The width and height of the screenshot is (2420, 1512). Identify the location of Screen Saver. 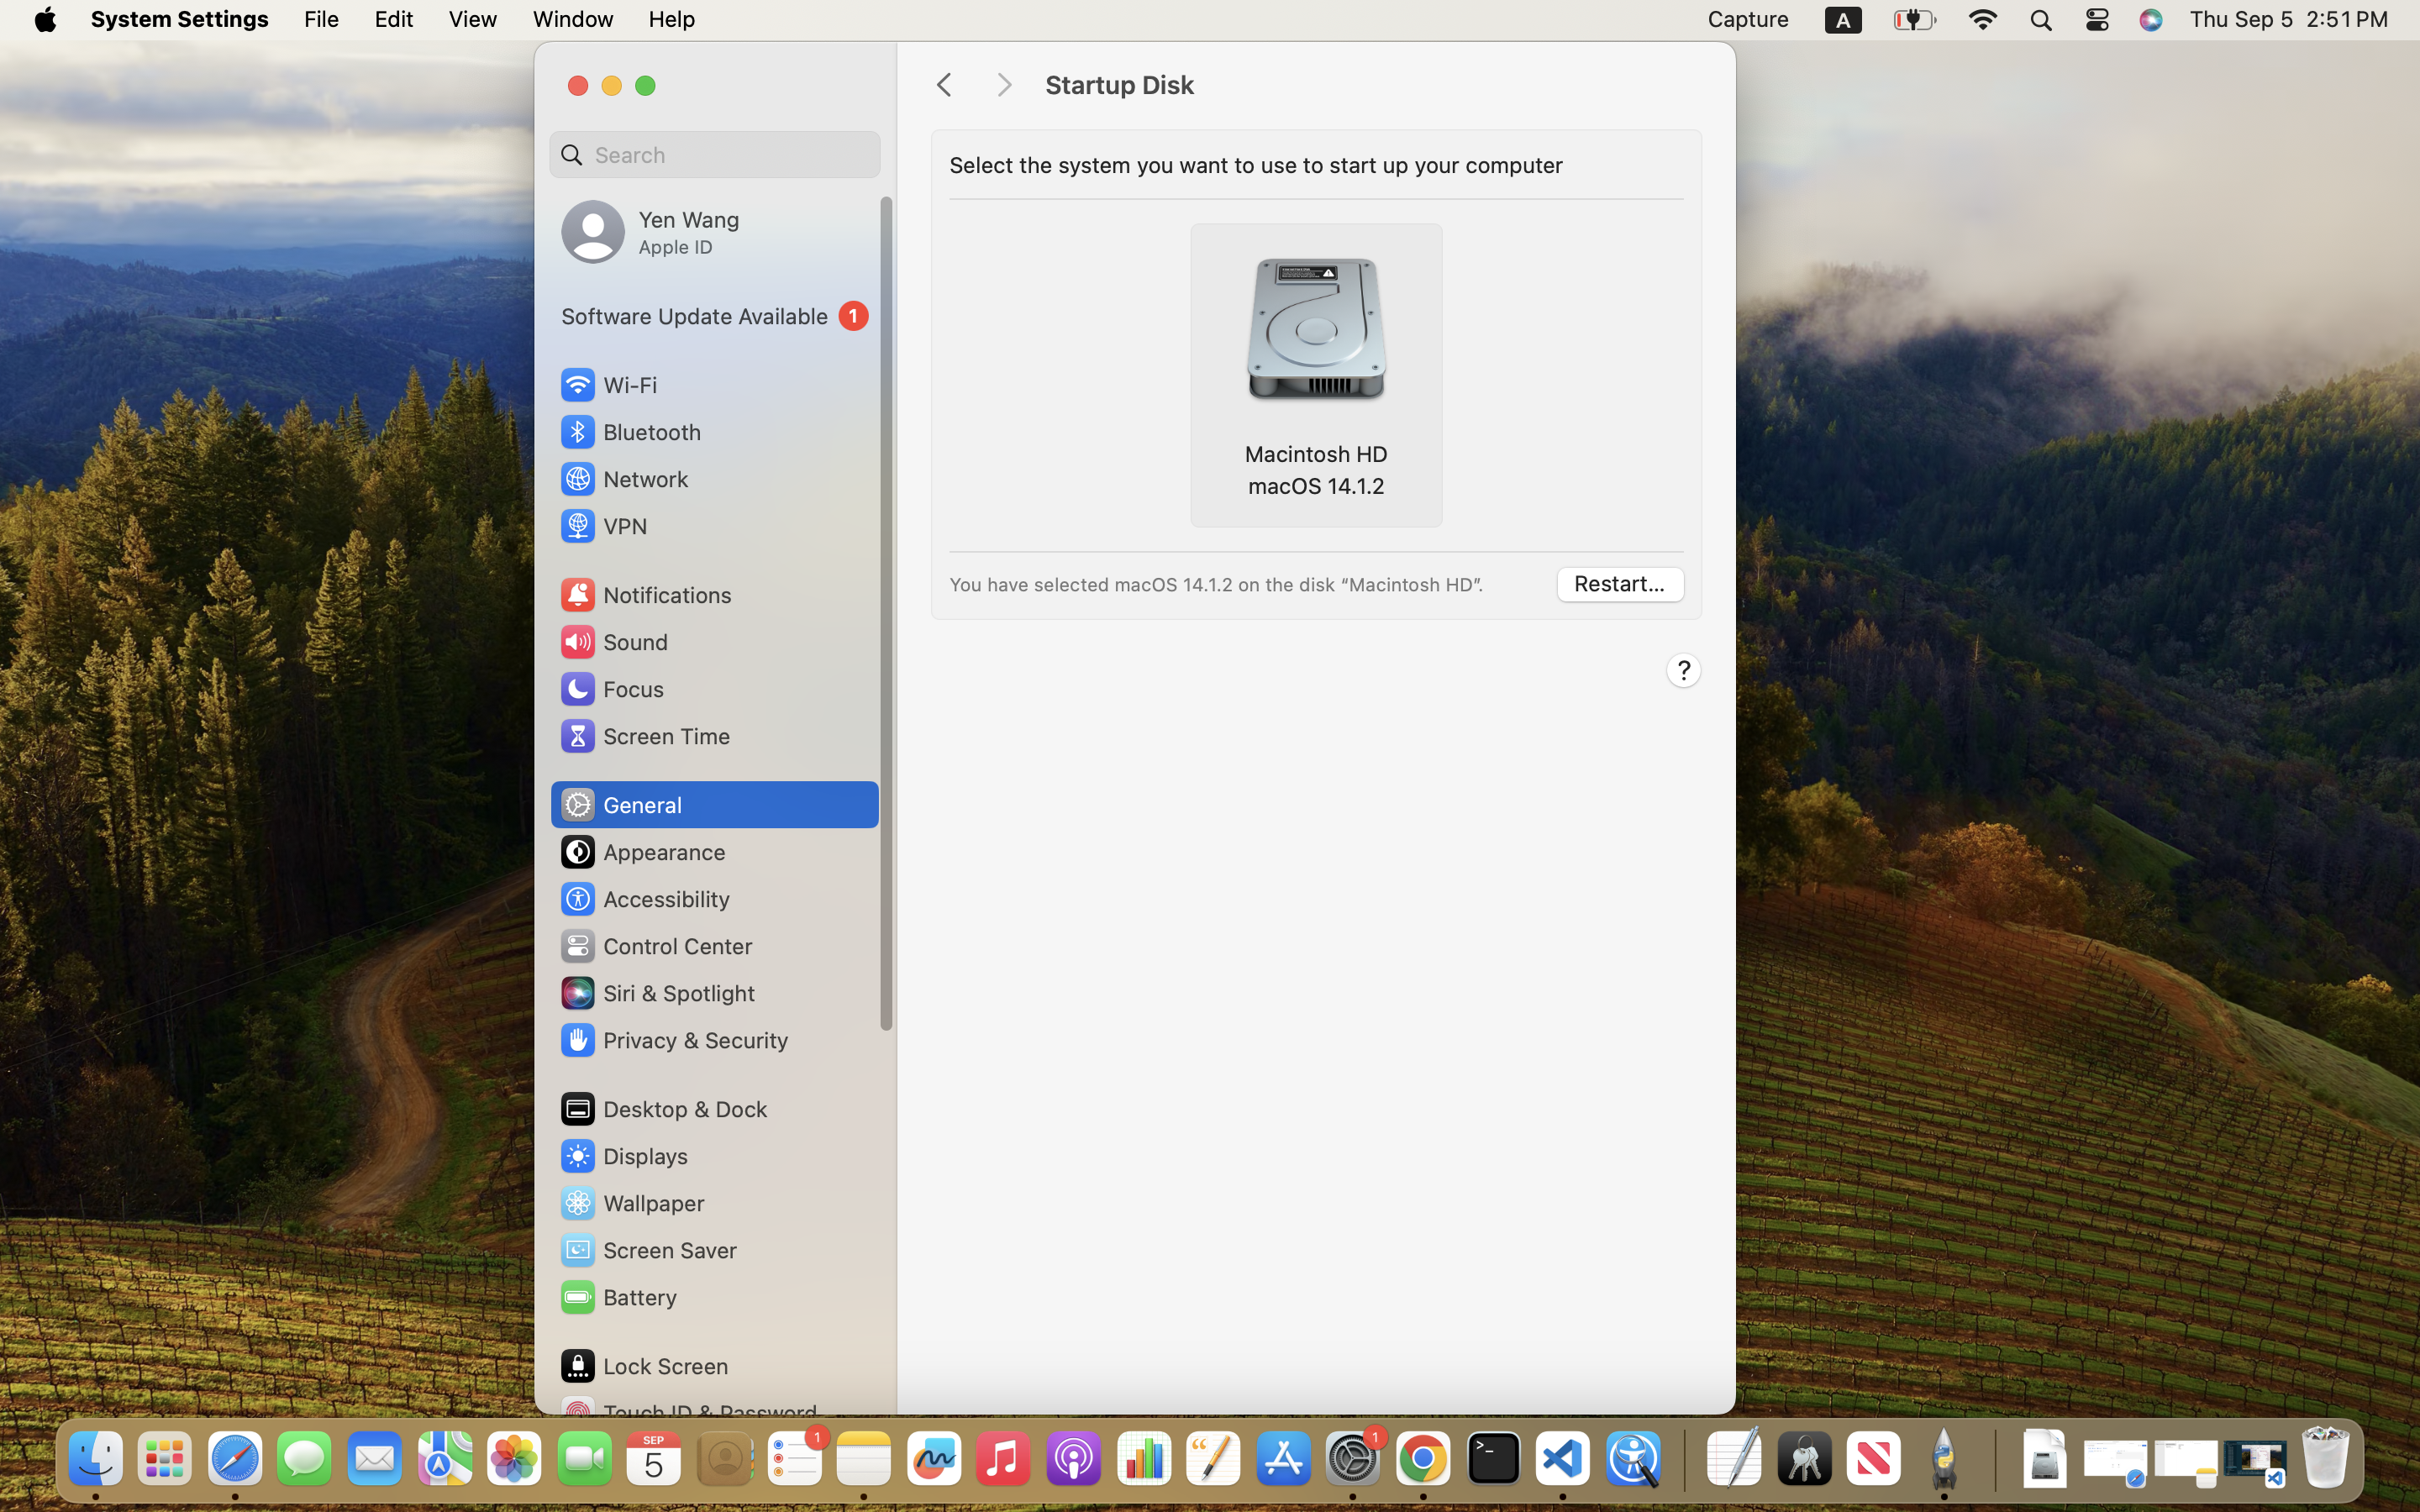
(648, 1250).